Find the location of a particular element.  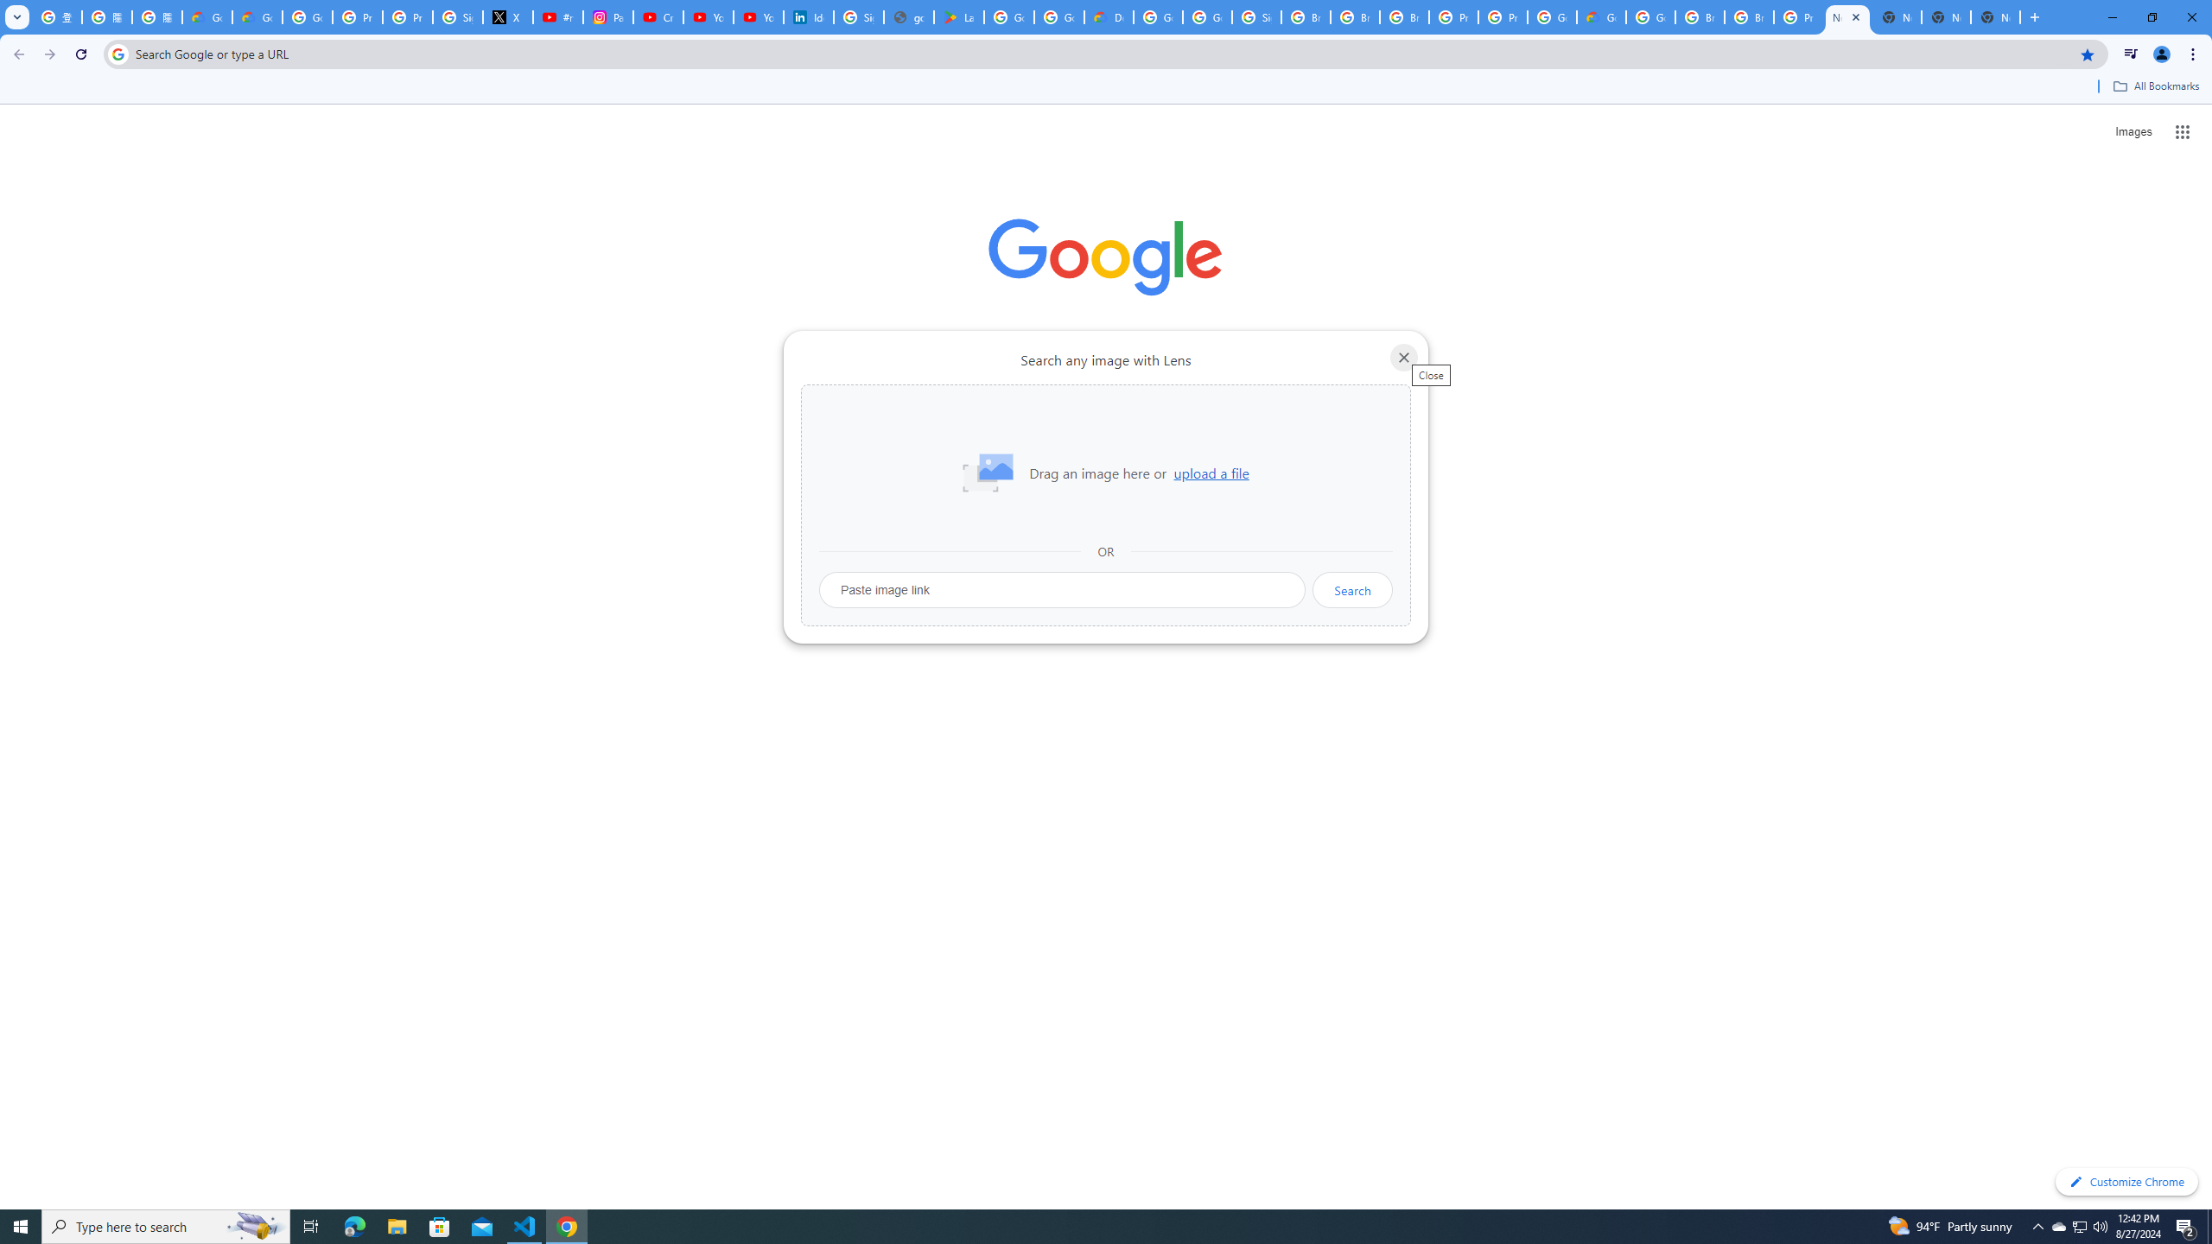

Reload is located at coordinates (80, 54).